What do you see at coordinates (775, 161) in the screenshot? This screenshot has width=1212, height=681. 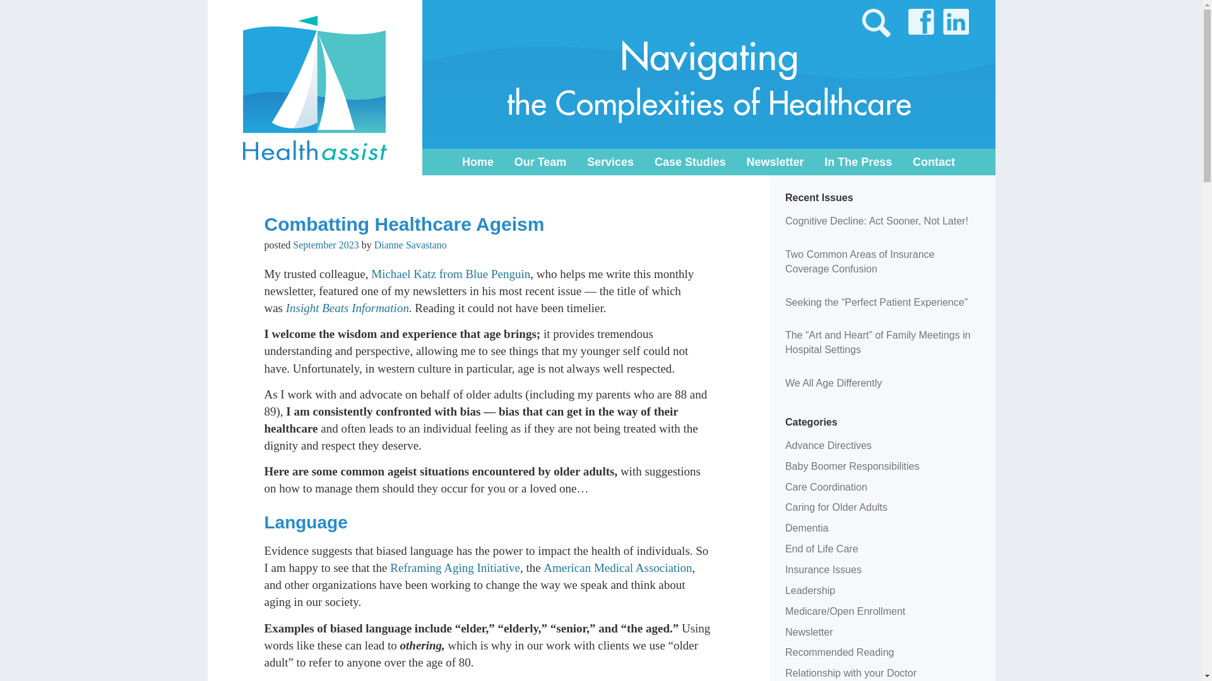 I see `Newsletter` at bounding box center [775, 161].